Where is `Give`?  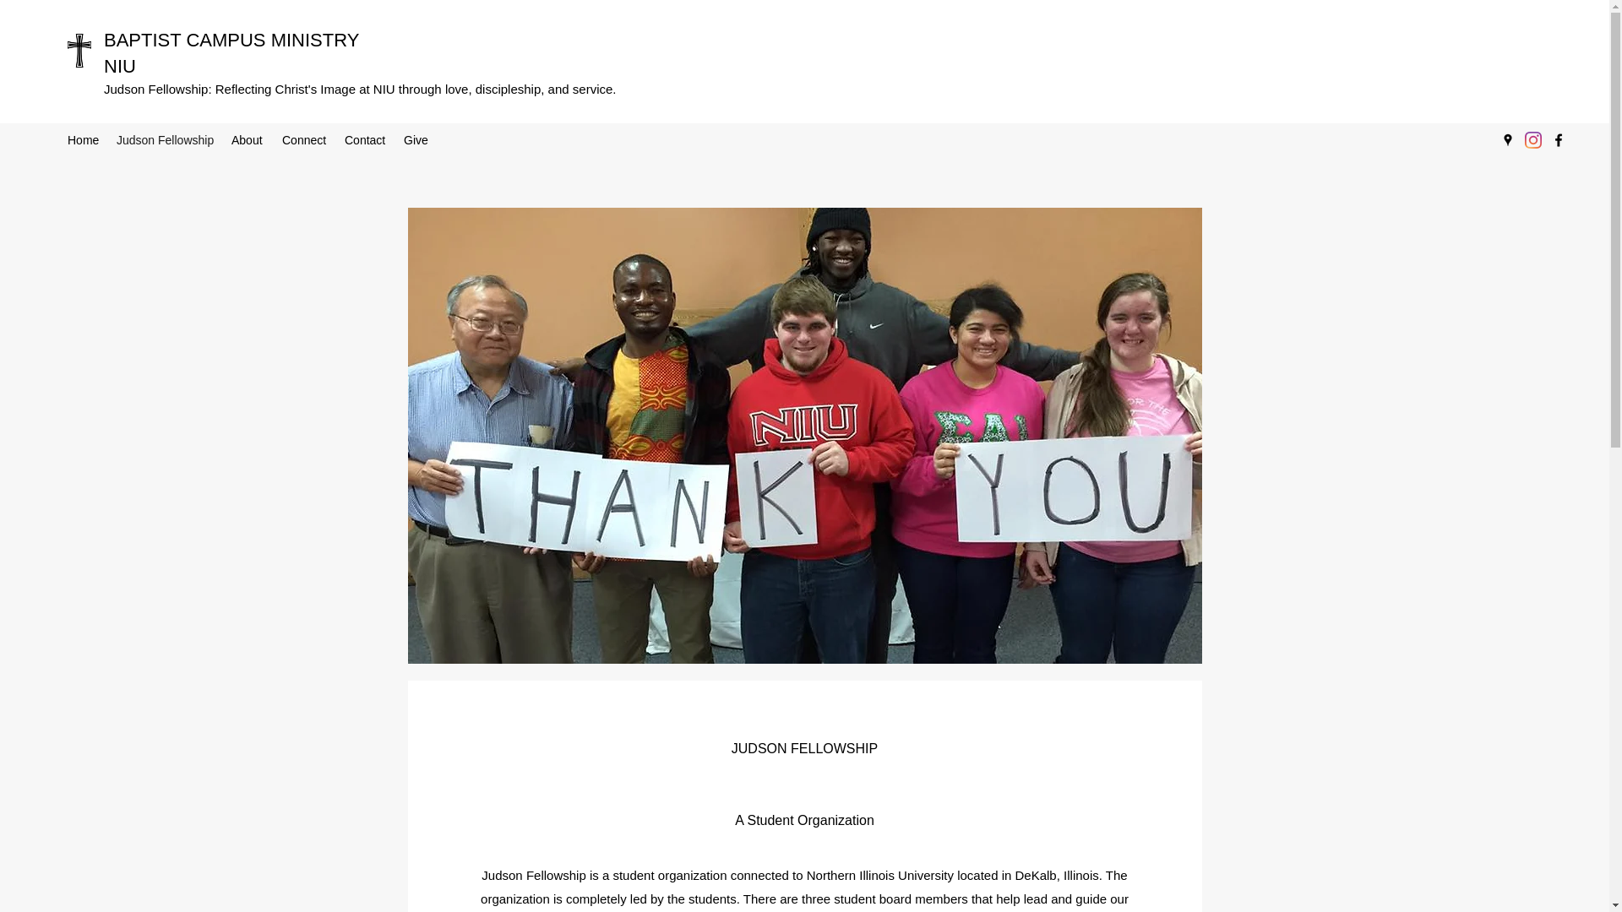 Give is located at coordinates (416, 140).